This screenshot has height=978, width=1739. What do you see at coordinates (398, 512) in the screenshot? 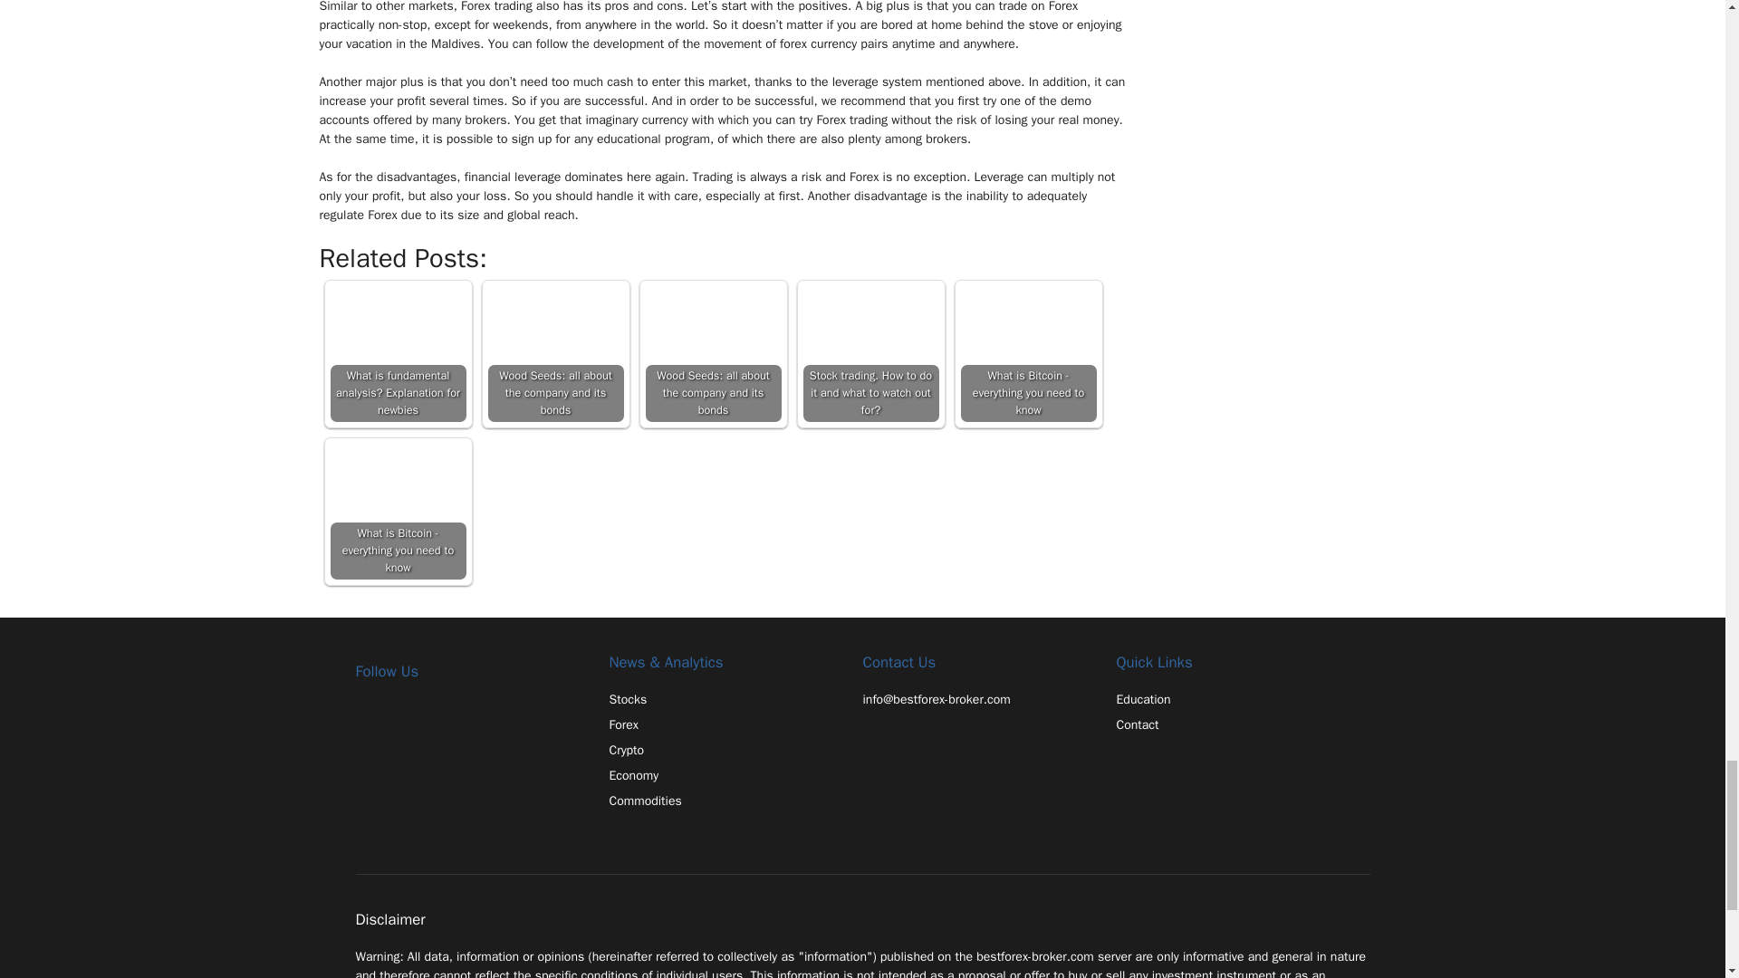
I see `What is Bitcoin - everything you need to know` at bounding box center [398, 512].